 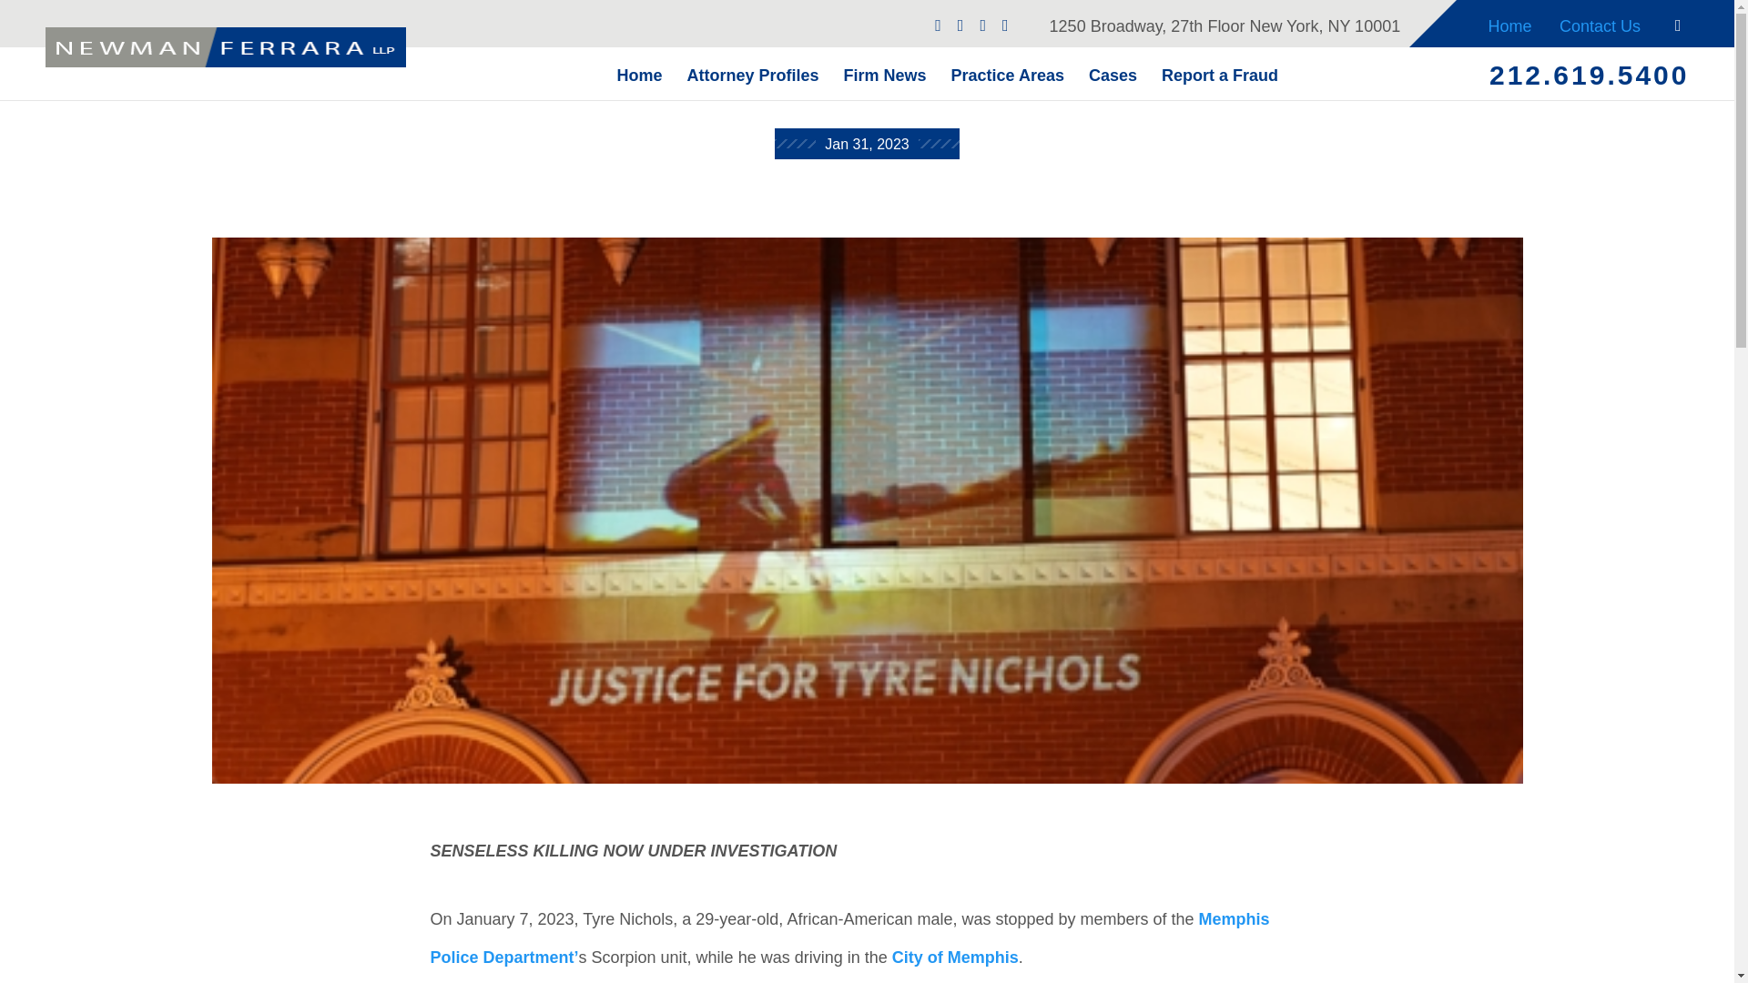 What do you see at coordinates (1113, 74) in the screenshot?
I see `Cases` at bounding box center [1113, 74].